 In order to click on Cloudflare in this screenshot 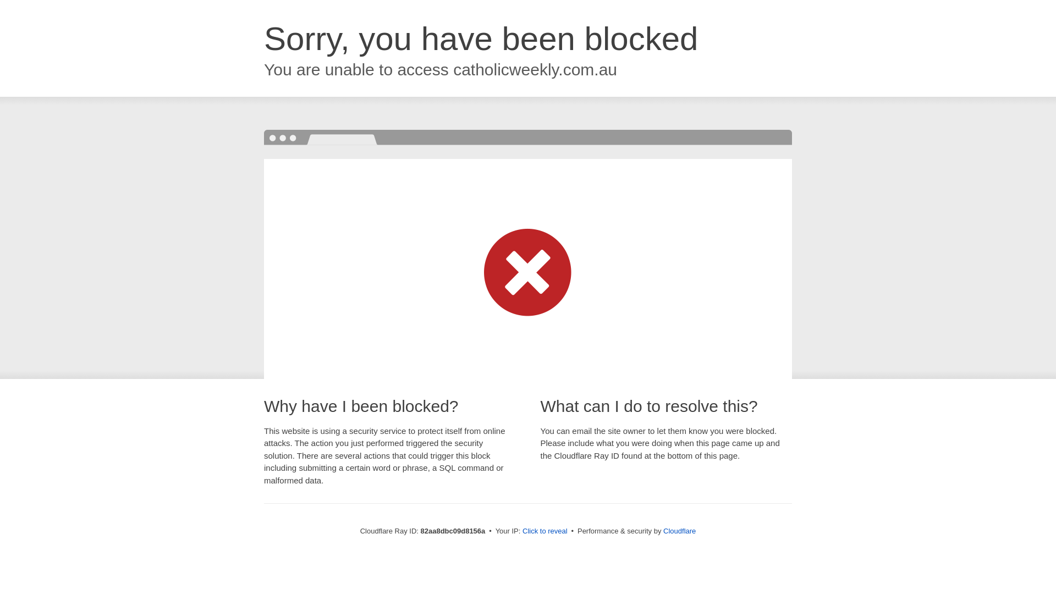, I will do `click(680, 531)`.